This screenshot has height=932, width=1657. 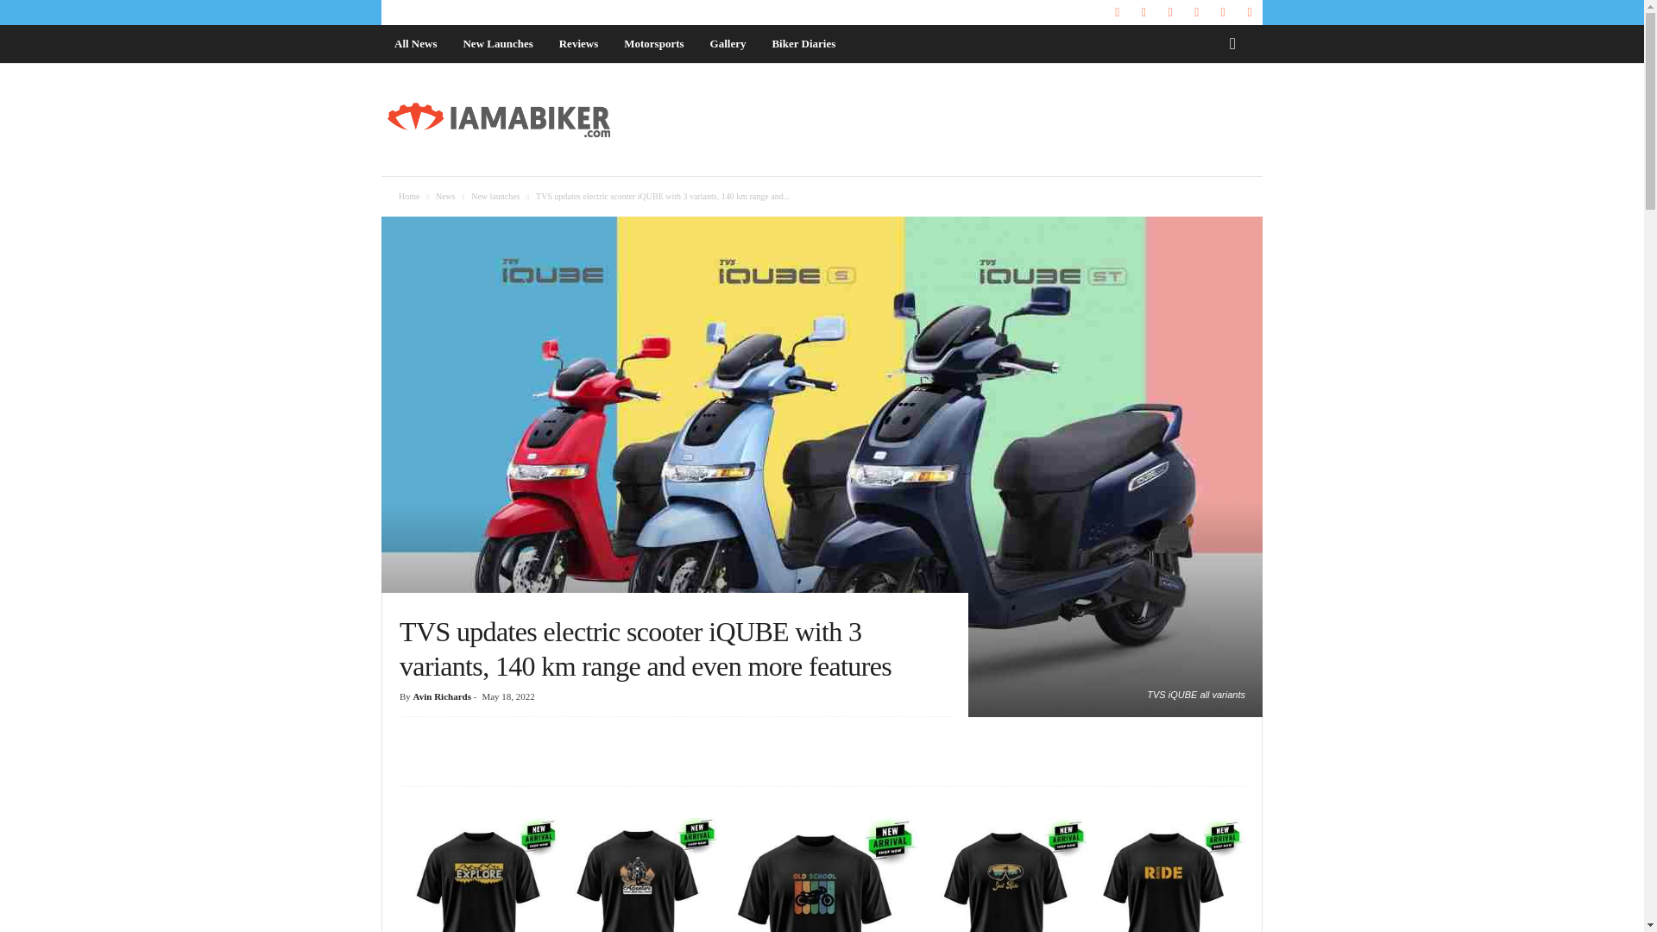 I want to click on TERMS AND CONDITIONS, so click(x=749, y=12).